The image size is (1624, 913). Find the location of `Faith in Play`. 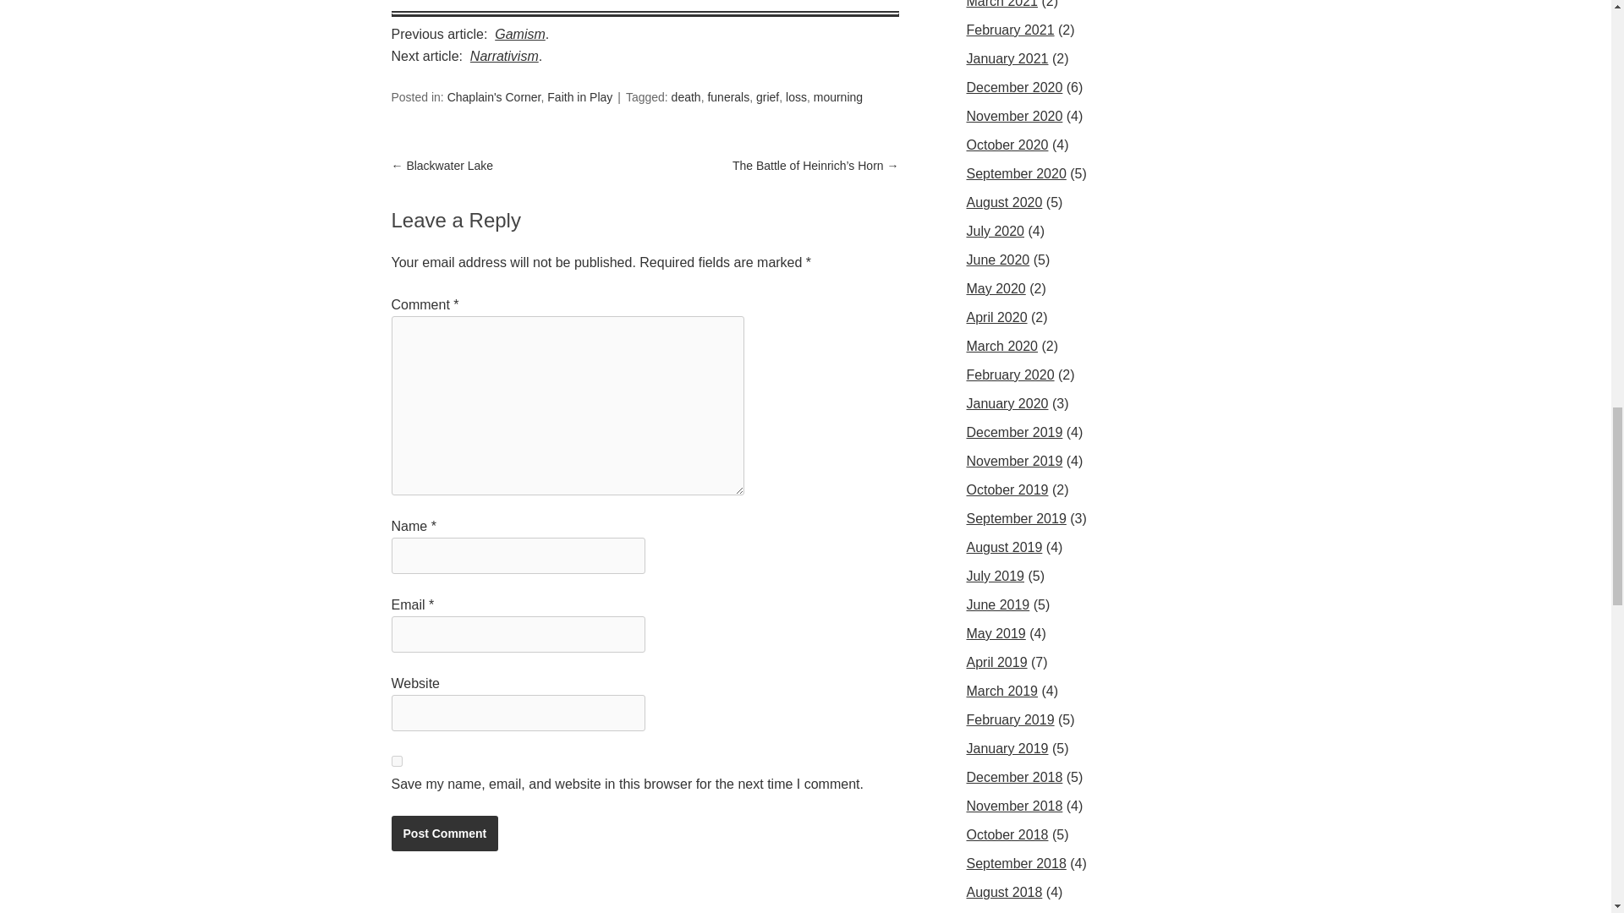

Faith in Play is located at coordinates (579, 96).